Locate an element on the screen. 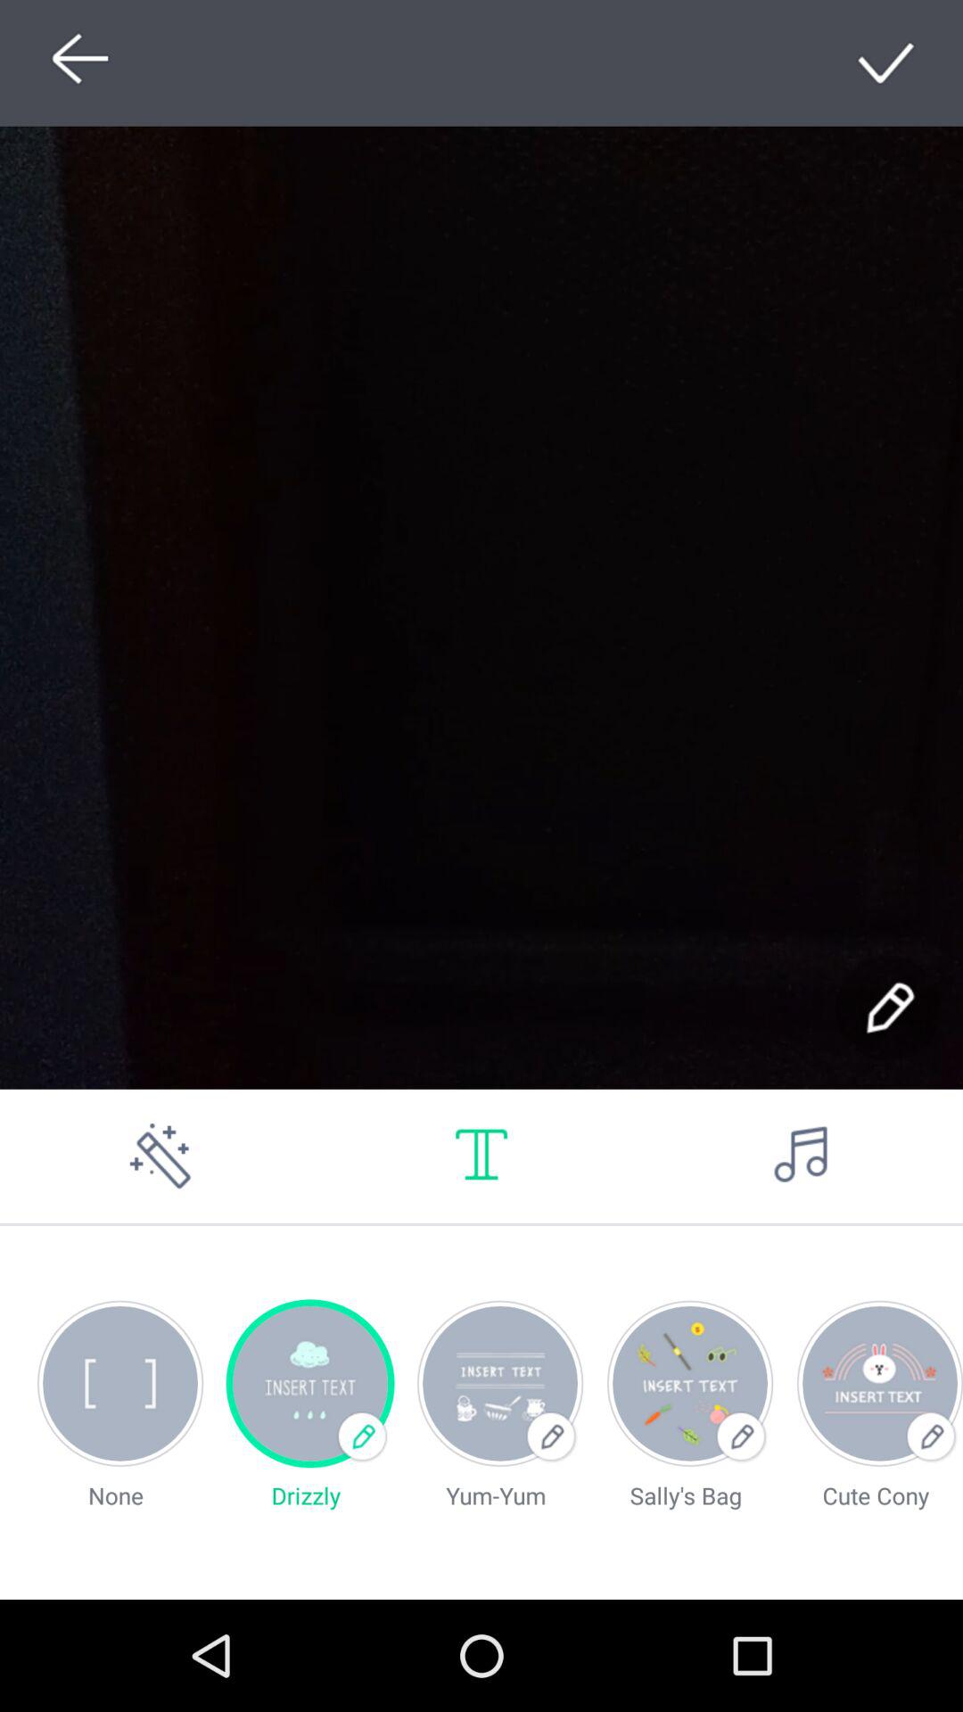  toggle filter option is located at coordinates (160, 1156).